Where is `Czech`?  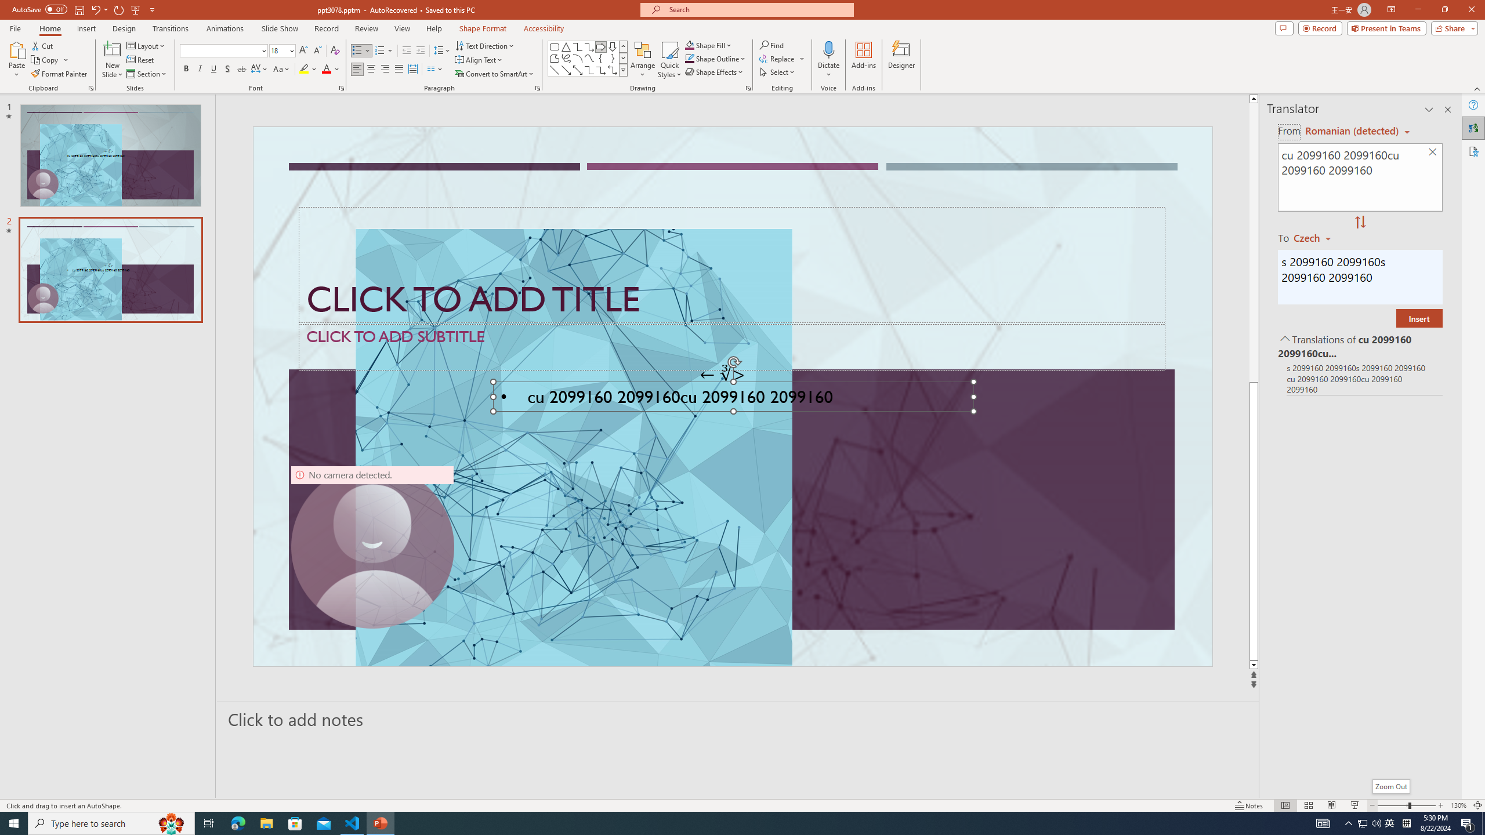
Czech is located at coordinates (1317, 237).